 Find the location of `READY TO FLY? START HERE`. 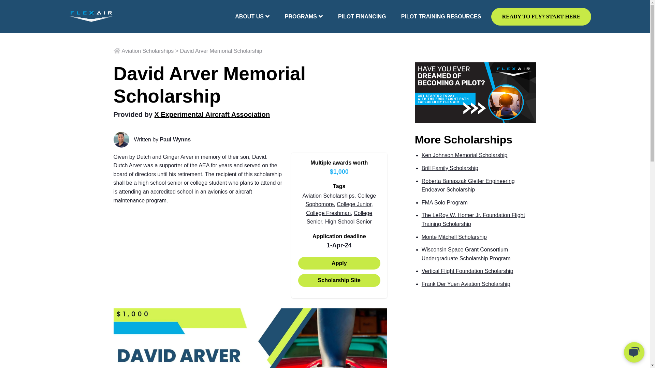

READY TO FLY? START HERE is located at coordinates (541, 16).